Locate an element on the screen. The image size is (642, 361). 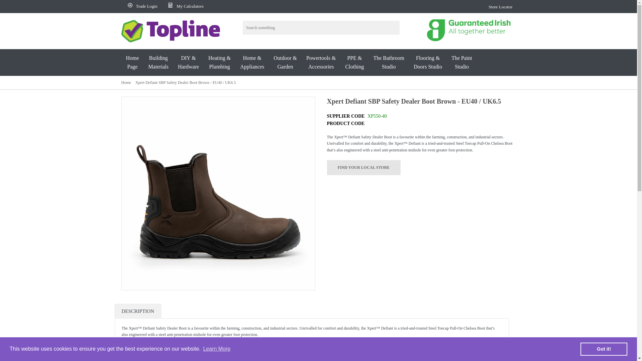
Store Locator is located at coordinates (158, 62).